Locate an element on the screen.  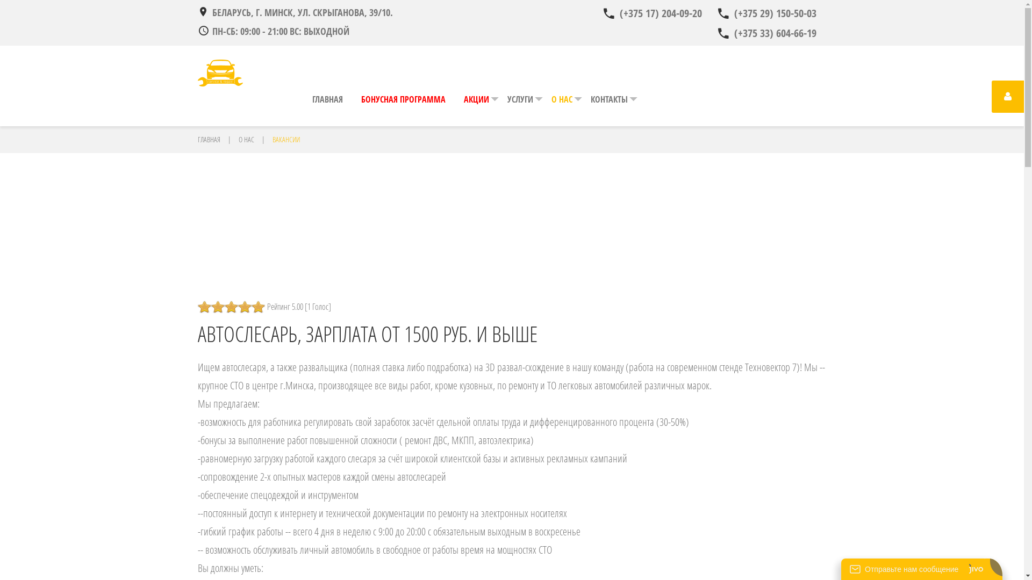
1 is located at coordinates (204, 307).